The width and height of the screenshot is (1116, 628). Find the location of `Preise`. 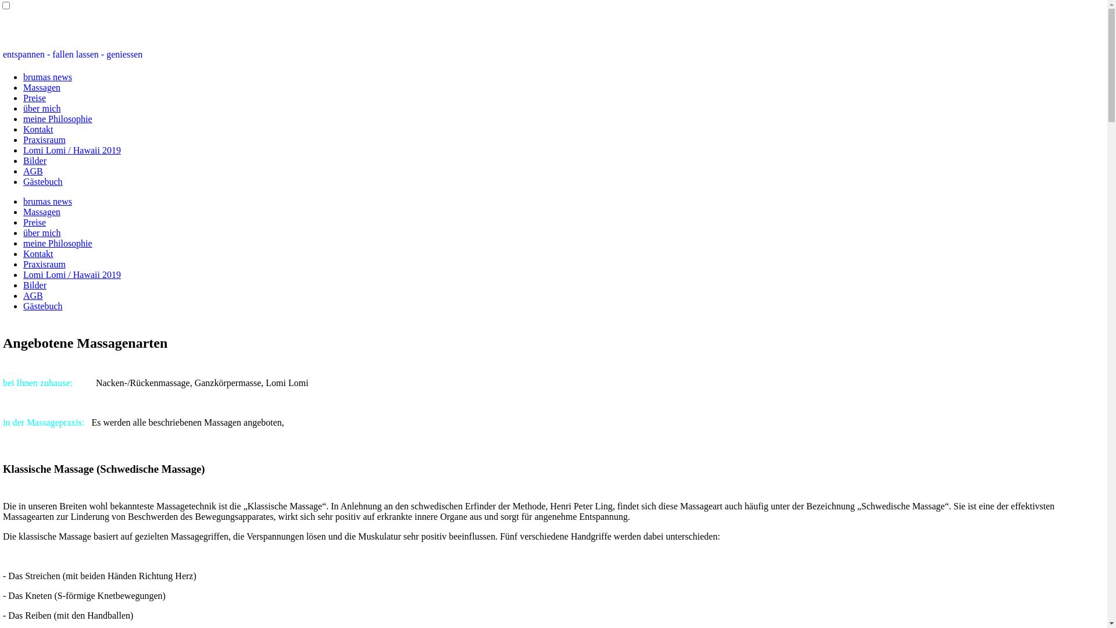

Preise is located at coordinates (35, 222).